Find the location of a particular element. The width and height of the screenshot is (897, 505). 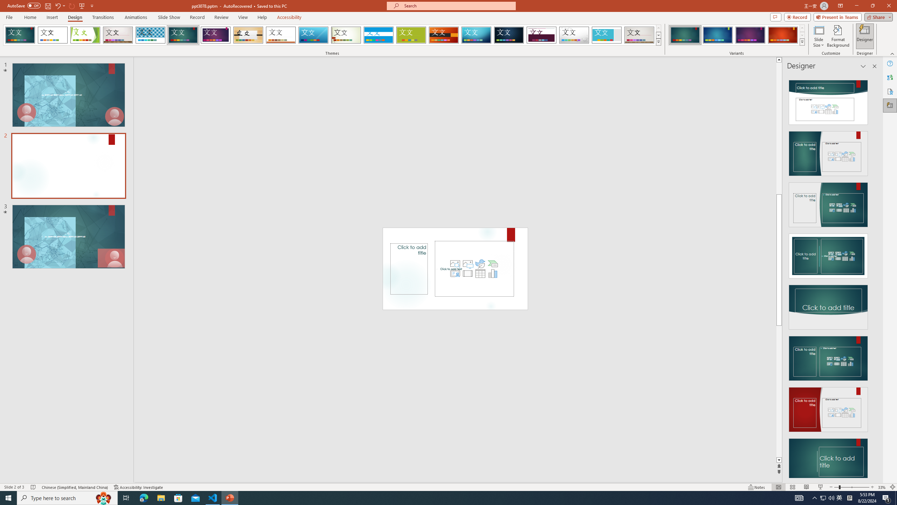

Frame is located at coordinates (607, 35).